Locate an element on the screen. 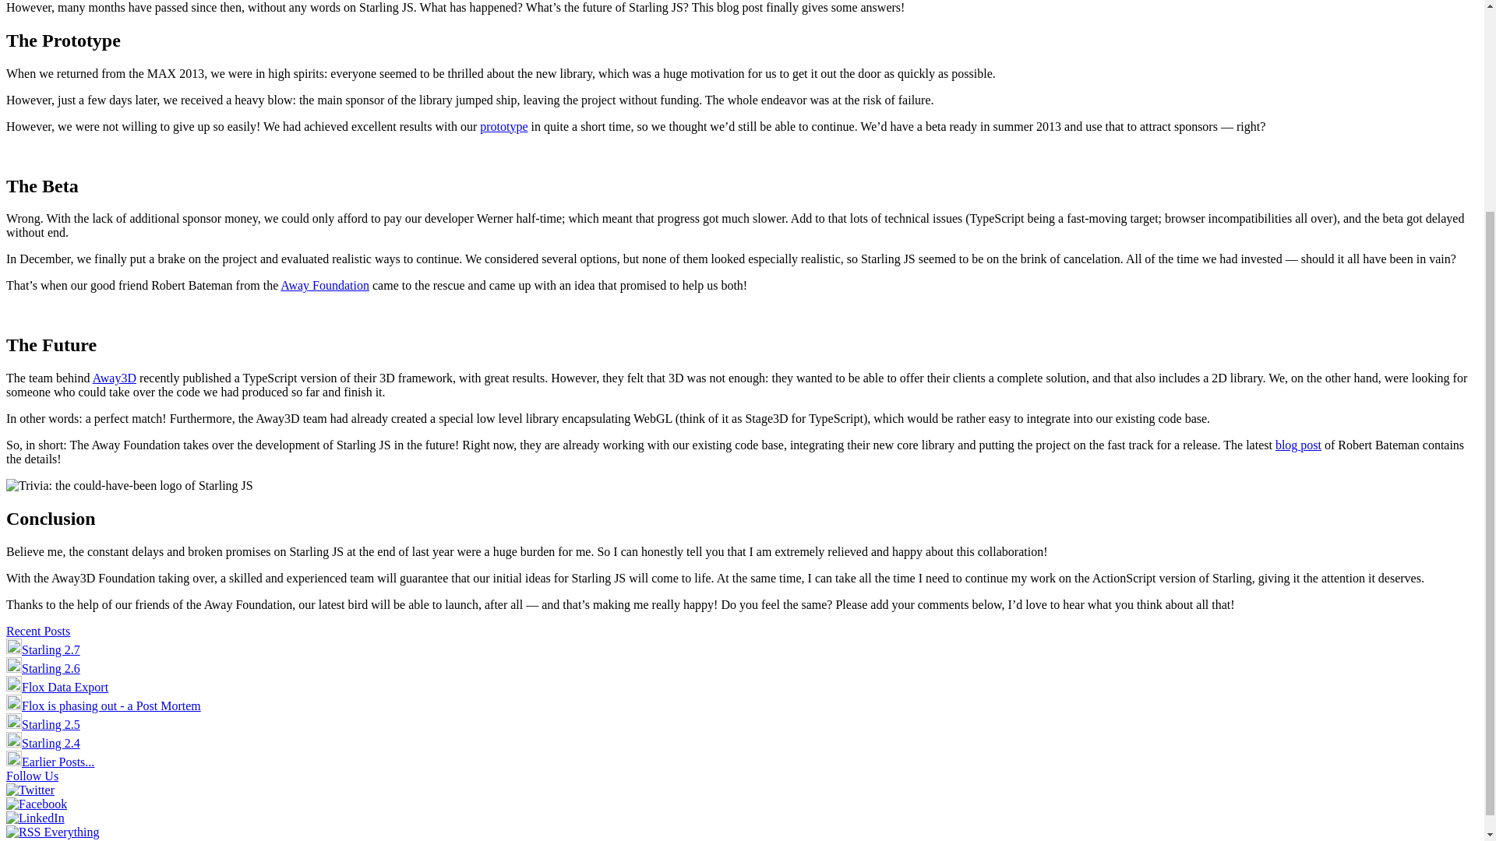 The height and width of the screenshot is (841, 1496). Away Foundation is located at coordinates (325, 285).